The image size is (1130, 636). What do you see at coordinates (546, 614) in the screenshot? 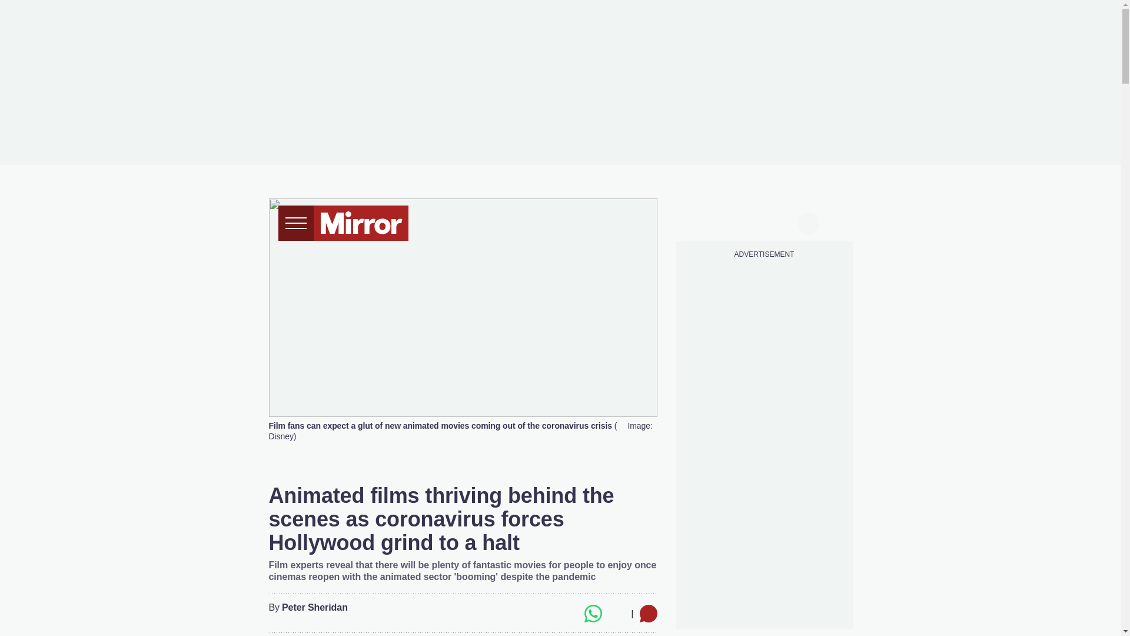
I see `Facebook` at bounding box center [546, 614].